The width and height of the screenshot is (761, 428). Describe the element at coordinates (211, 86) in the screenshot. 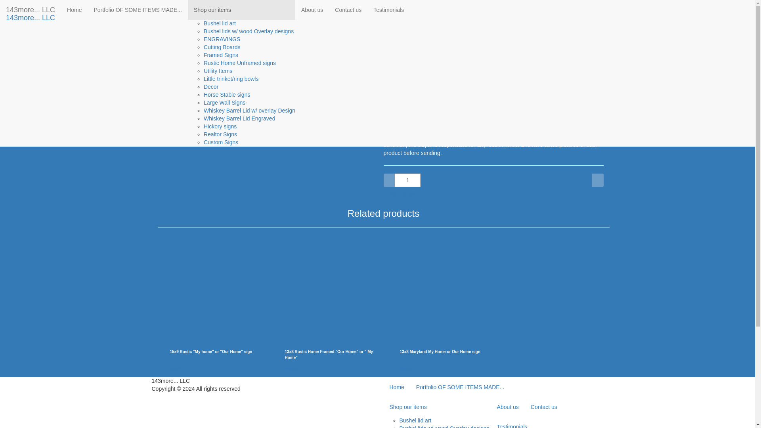

I see `Decor` at that location.